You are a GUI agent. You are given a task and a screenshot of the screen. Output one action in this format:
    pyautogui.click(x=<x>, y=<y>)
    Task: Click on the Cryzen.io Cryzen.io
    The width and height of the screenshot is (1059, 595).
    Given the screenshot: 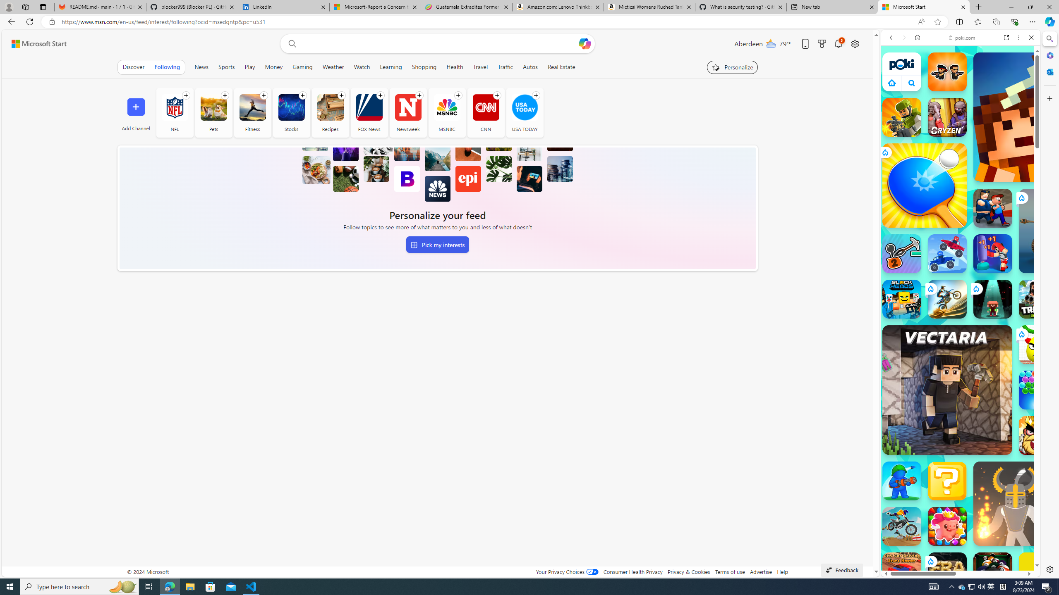 What is the action you would take?
    pyautogui.click(x=947, y=117)
    